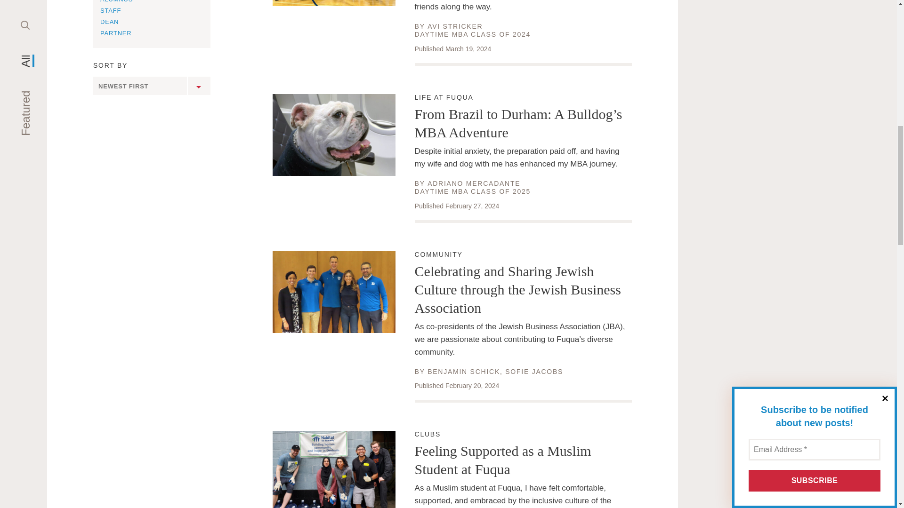 The image size is (904, 508). What do you see at coordinates (109, 22) in the screenshot?
I see `DEAN` at bounding box center [109, 22].